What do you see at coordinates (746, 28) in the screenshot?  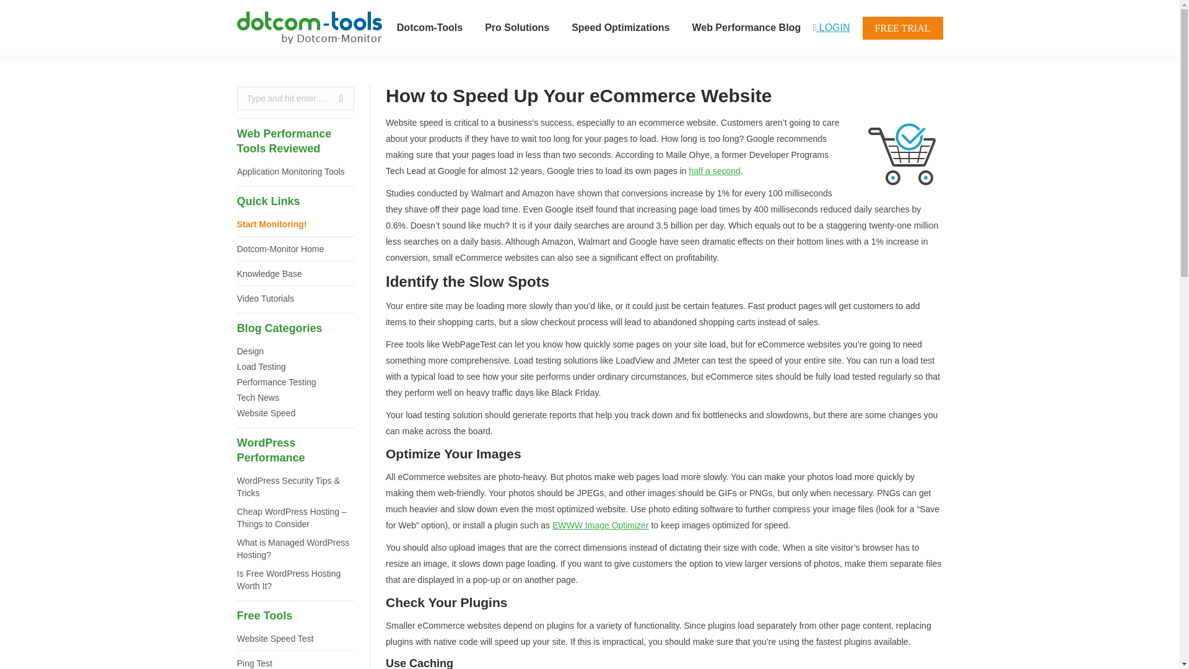 I see `Web Performance Blog` at bounding box center [746, 28].